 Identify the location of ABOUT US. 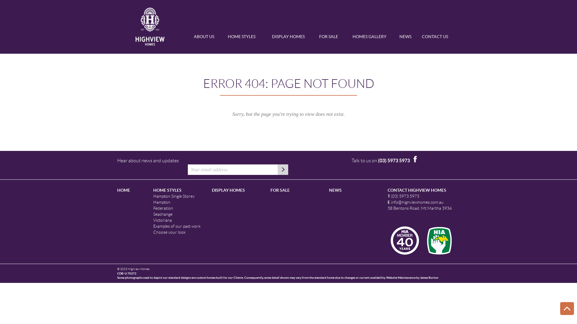
(204, 39).